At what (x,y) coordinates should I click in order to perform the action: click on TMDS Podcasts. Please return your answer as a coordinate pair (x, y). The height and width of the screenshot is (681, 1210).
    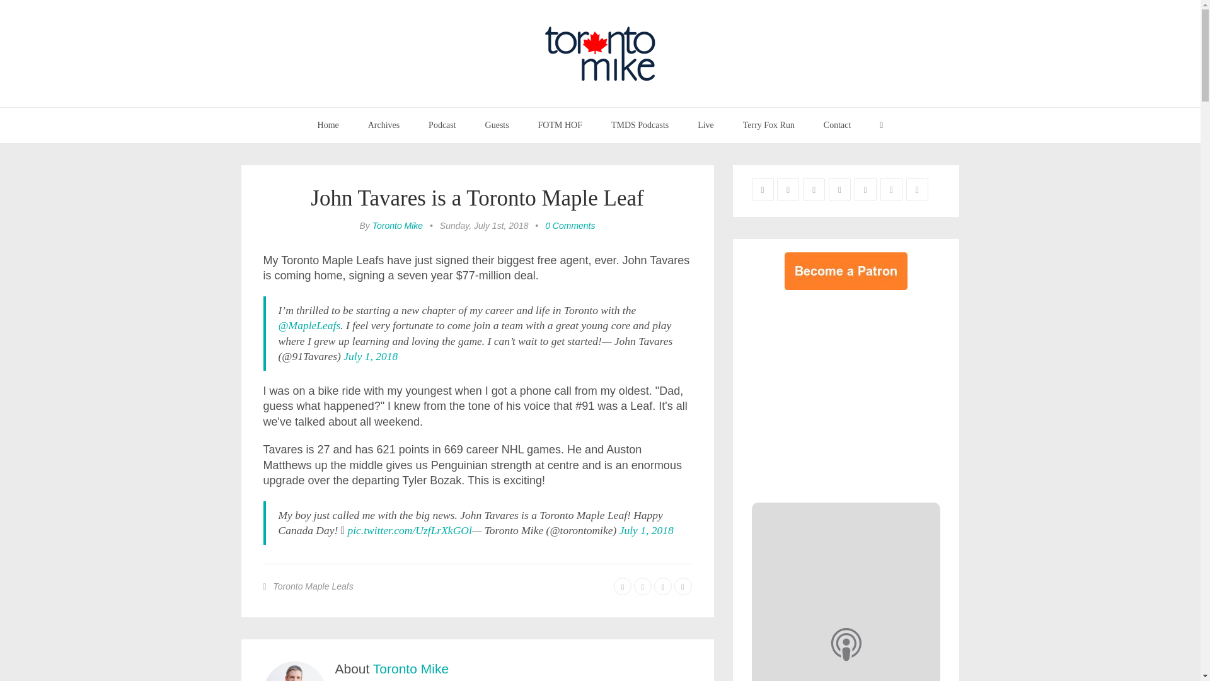
    Looking at the image, I should click on (640, 125).